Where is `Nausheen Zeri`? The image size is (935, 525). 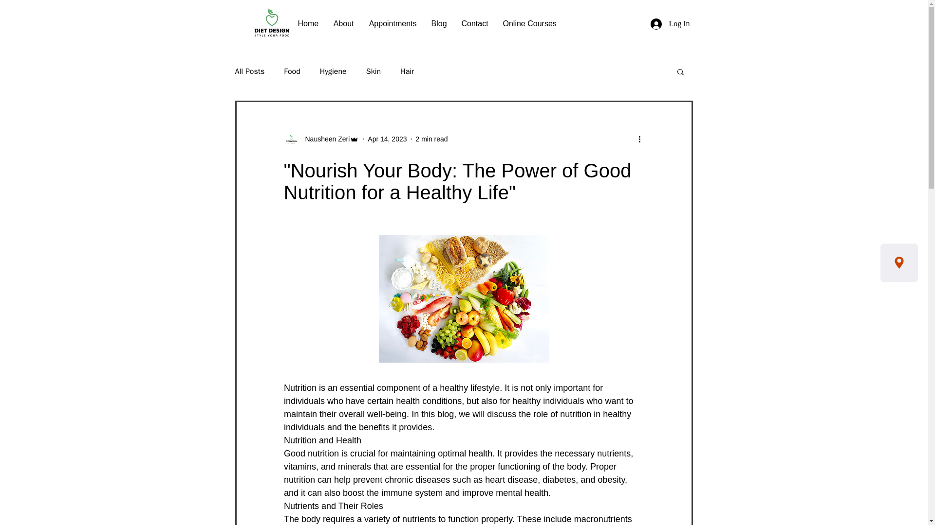 Nausheen Zeri is located at coordinates (321, 139).